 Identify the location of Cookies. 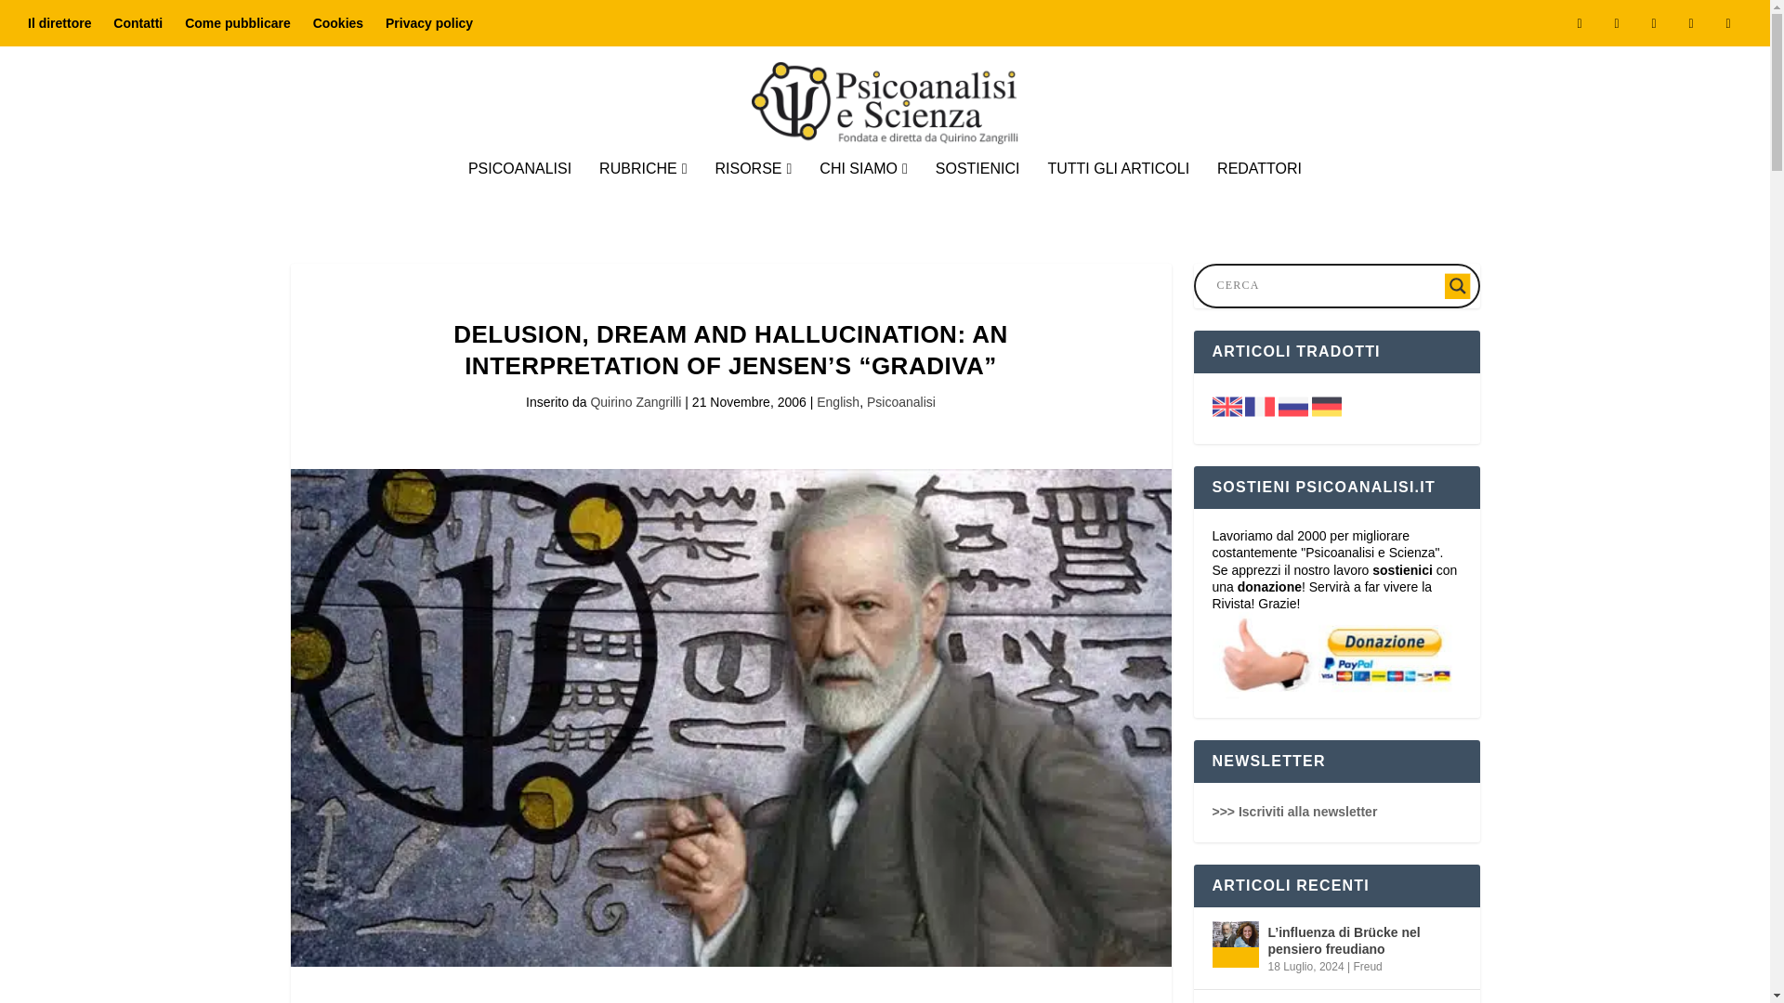
(338, 22).